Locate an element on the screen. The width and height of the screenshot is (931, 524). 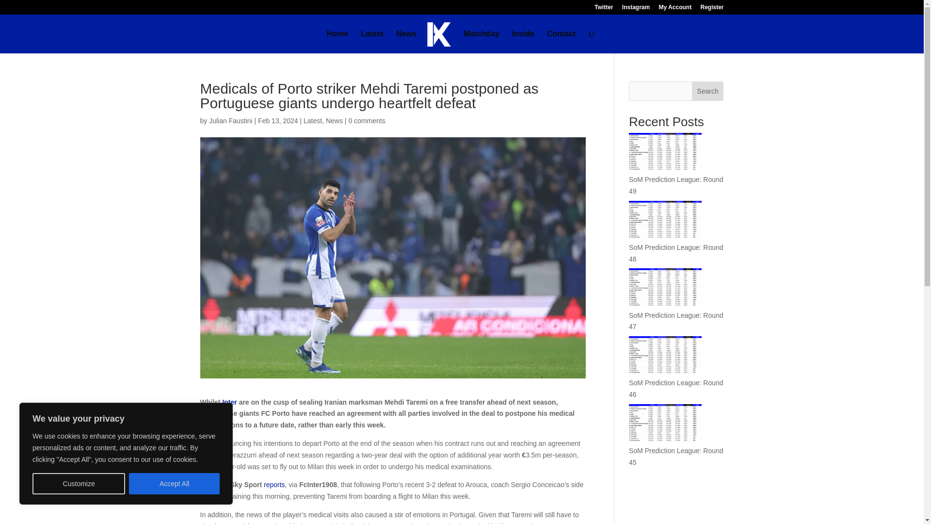
News is located at coordinates (406, 42).